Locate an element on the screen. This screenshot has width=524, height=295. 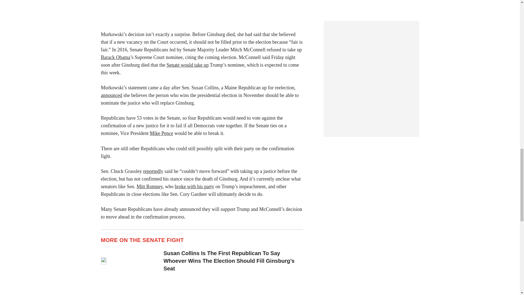
Mitt Romney is located at coordinates (149, 186).